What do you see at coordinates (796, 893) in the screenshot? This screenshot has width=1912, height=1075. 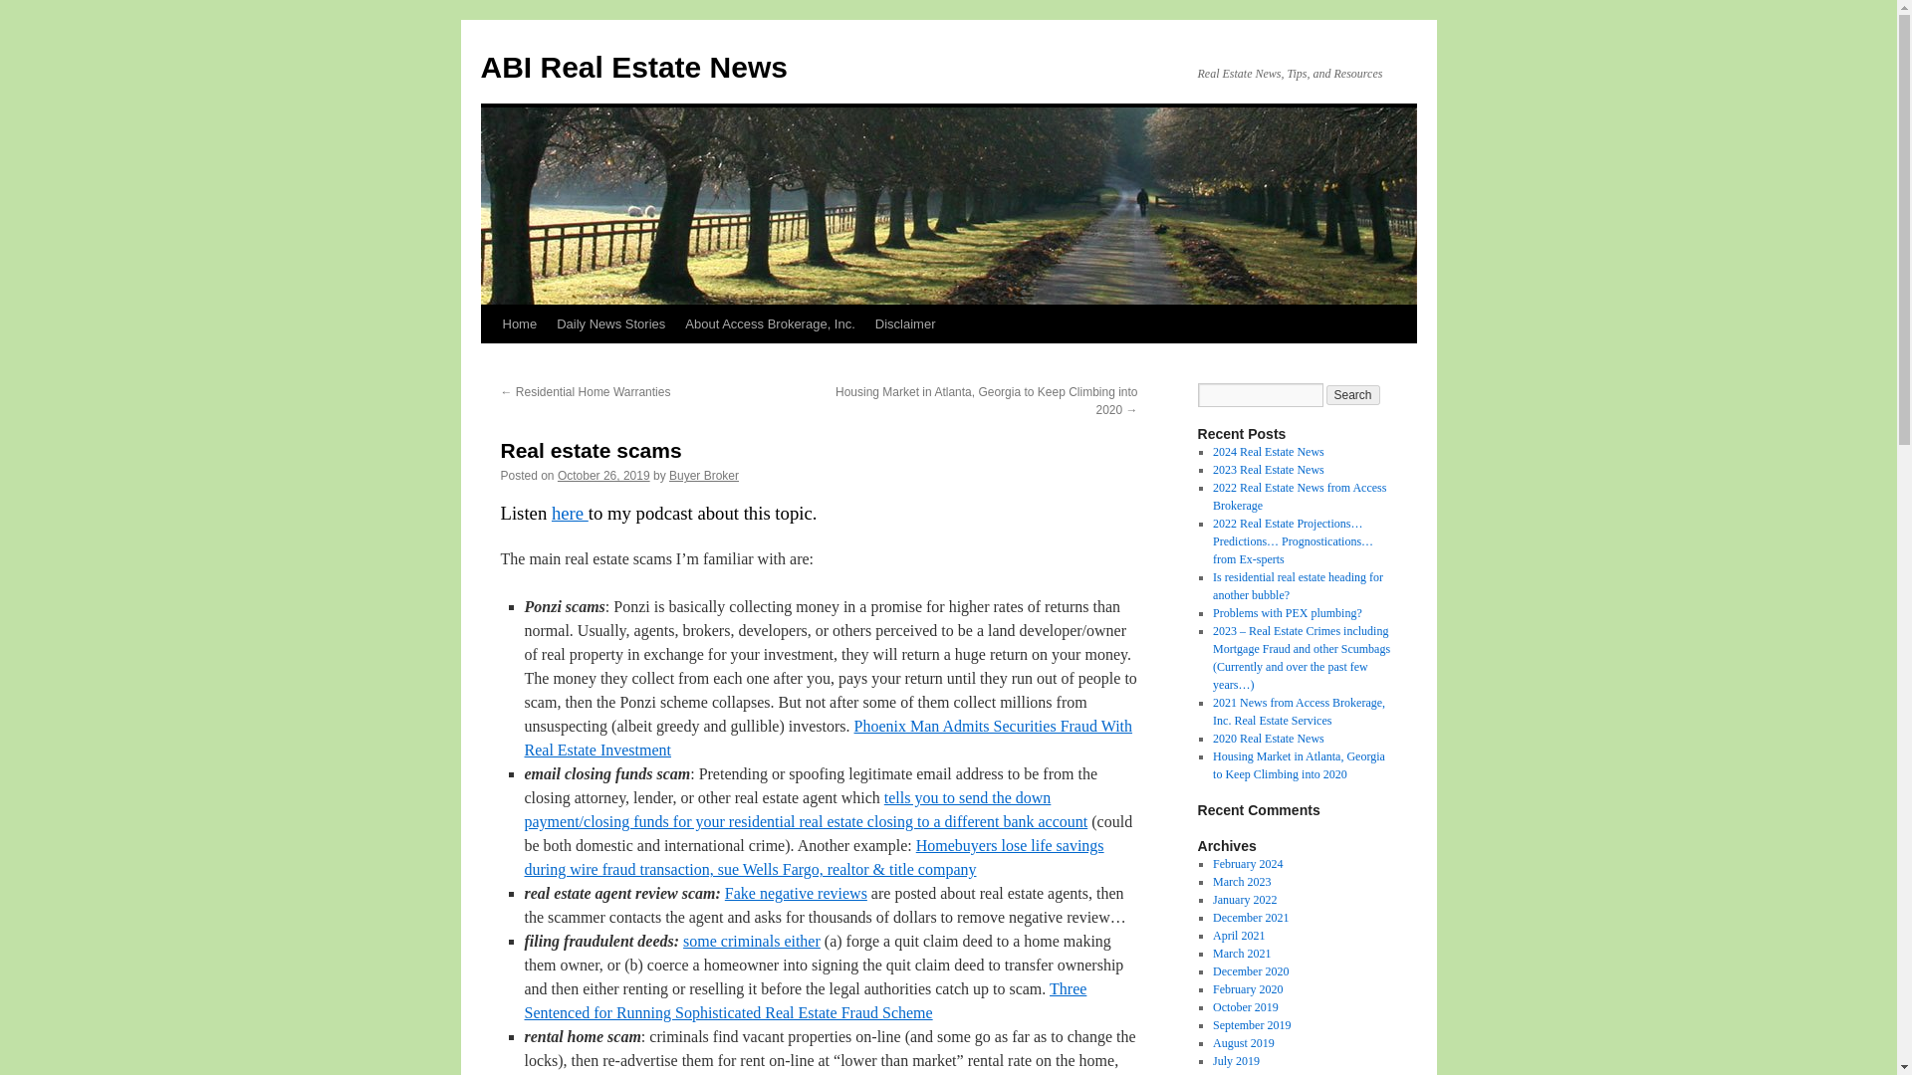 I see `Fake negative reviews` at bounding box center [796, 893].